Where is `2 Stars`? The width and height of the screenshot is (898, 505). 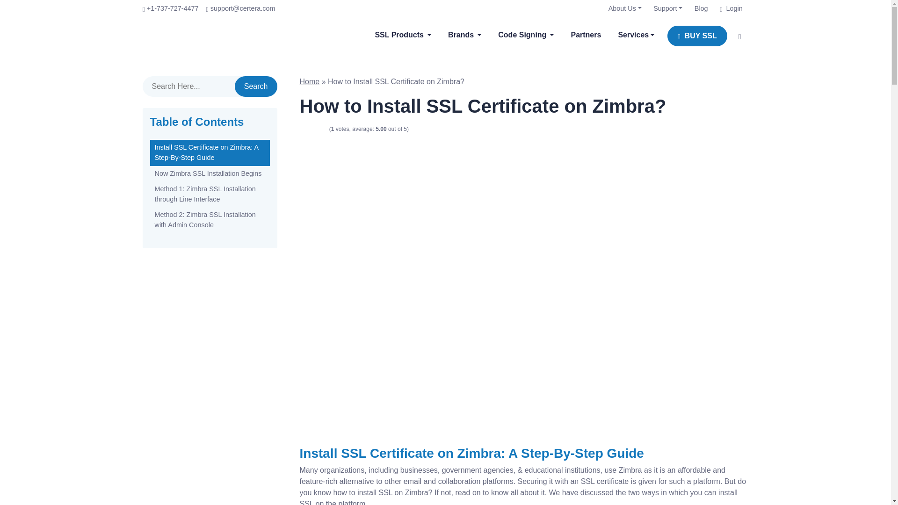 2 Stars is located at coordinates (308, 129).